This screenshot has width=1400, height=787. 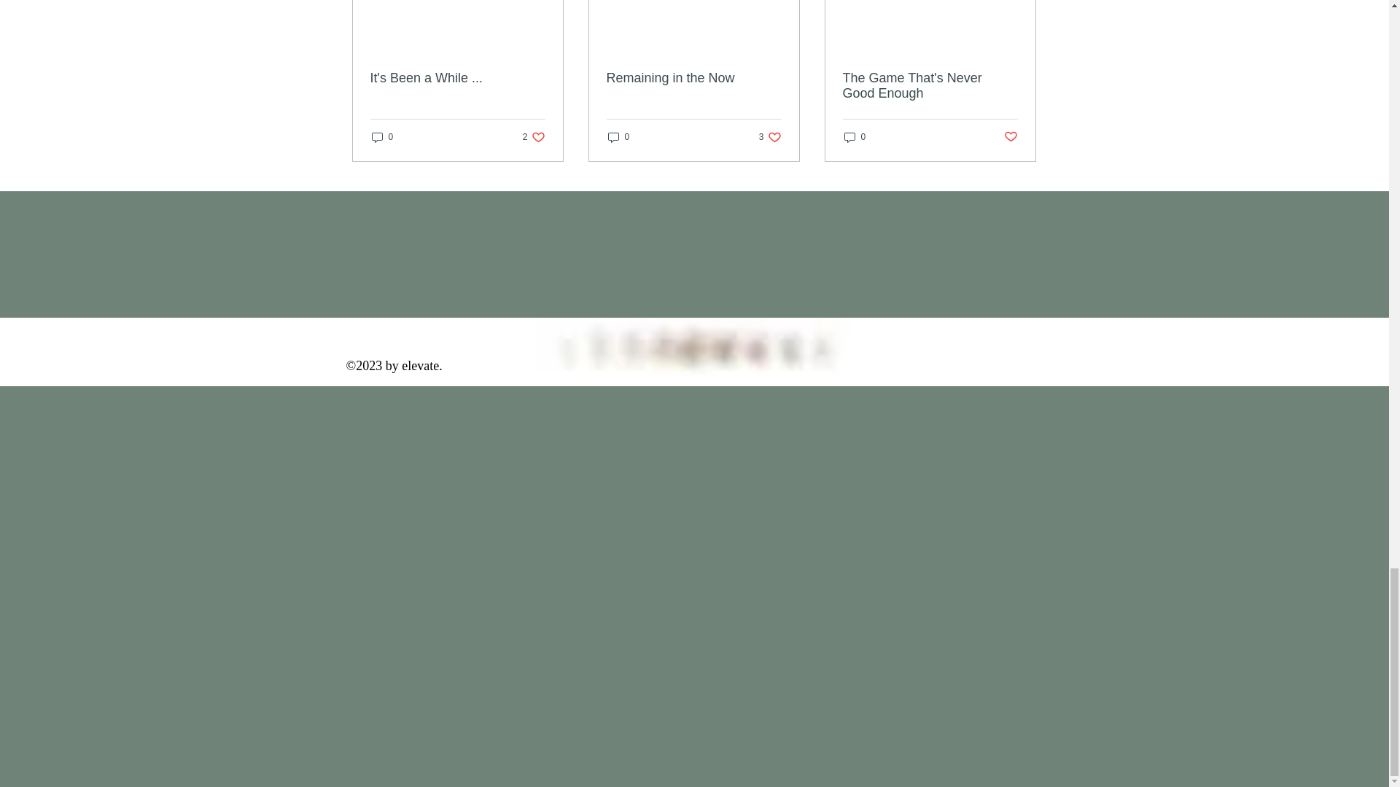 I want to click on 0, so click(x=1011, y=137).